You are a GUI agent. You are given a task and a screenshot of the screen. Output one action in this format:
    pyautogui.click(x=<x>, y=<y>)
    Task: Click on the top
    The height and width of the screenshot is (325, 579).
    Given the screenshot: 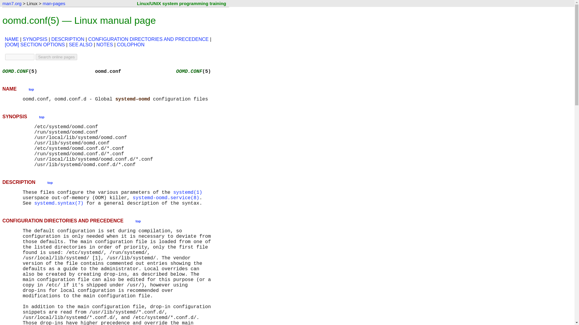 What is the action you would take?
    pyautogui.click(x=138, y=220)
    